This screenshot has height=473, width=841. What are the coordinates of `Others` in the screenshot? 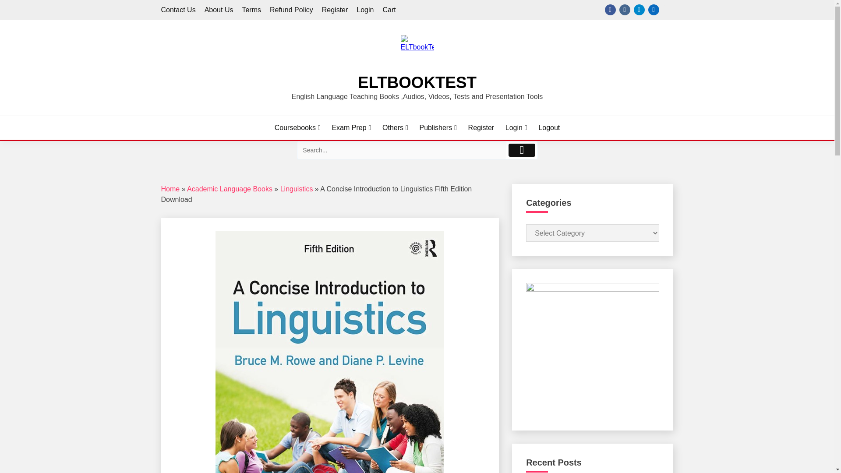 It's located at (395, 127).